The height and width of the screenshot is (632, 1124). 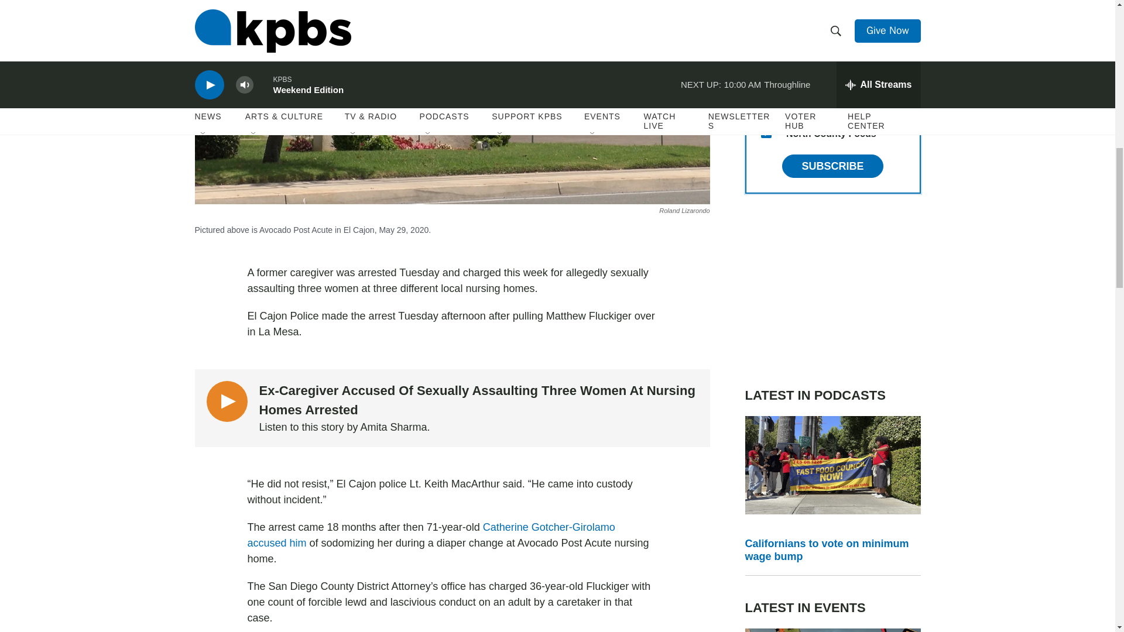 I want to click on 6, so click(x=766, y=20).